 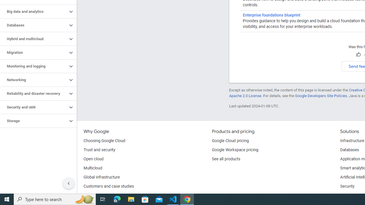 What do you see at coordinates (34, 11) in the screenshot?
I see `Big data and analytics` at bounding box center [34, 11].